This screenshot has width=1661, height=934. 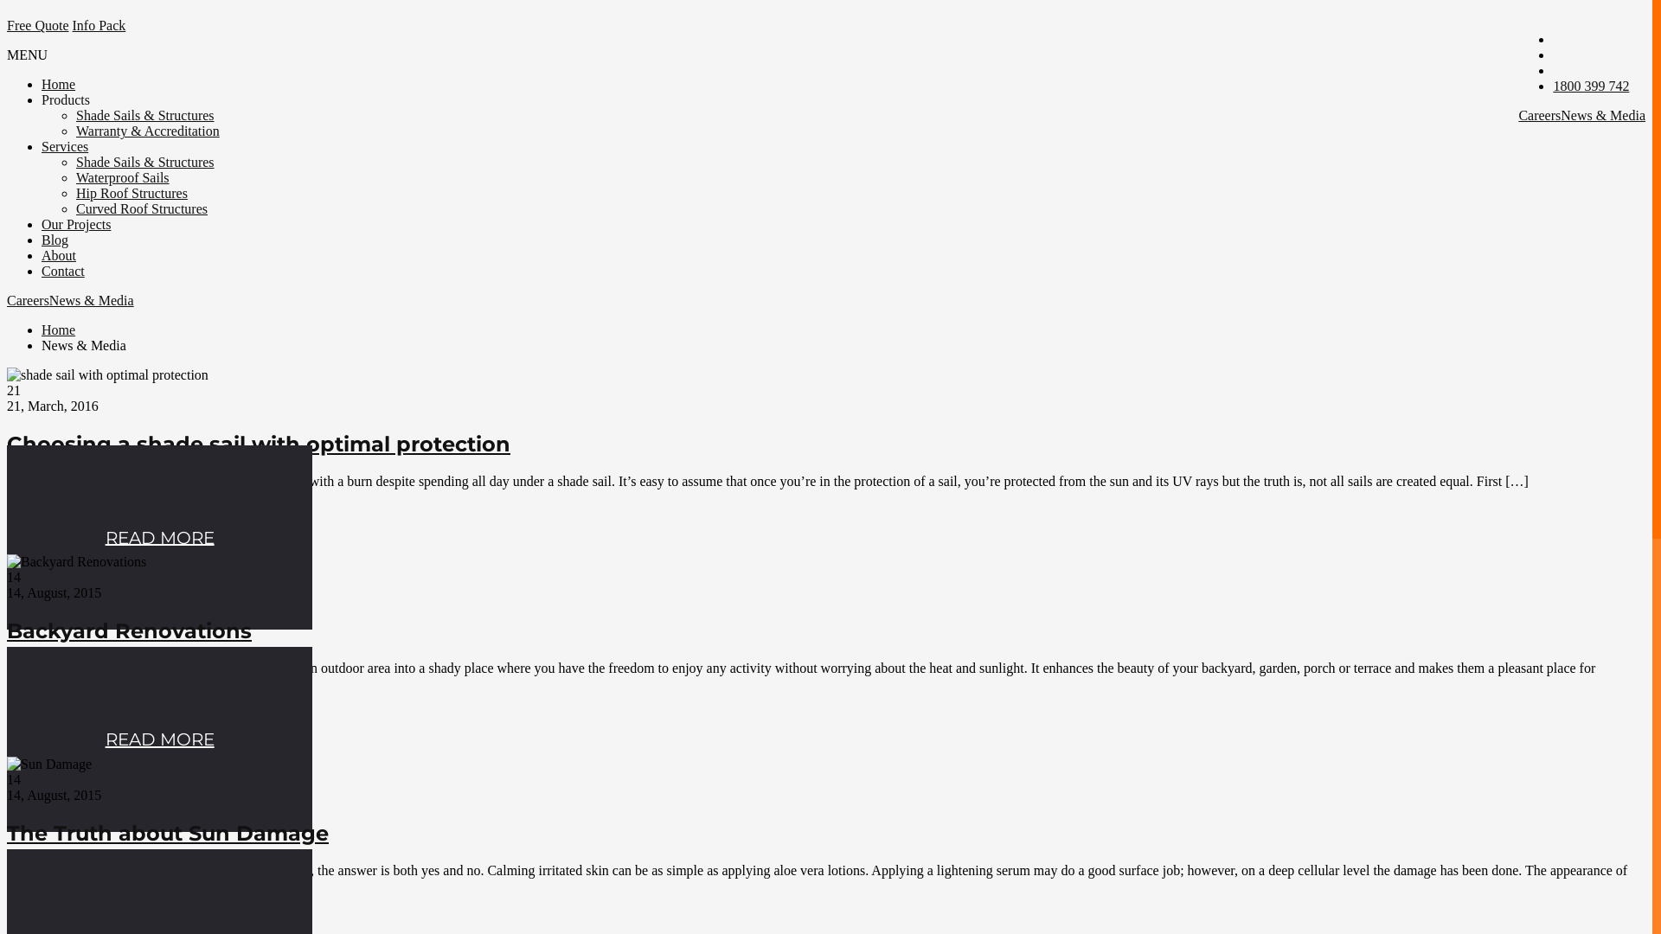 I want to click on Curved Roof Structures, so click(x=142, y=209).